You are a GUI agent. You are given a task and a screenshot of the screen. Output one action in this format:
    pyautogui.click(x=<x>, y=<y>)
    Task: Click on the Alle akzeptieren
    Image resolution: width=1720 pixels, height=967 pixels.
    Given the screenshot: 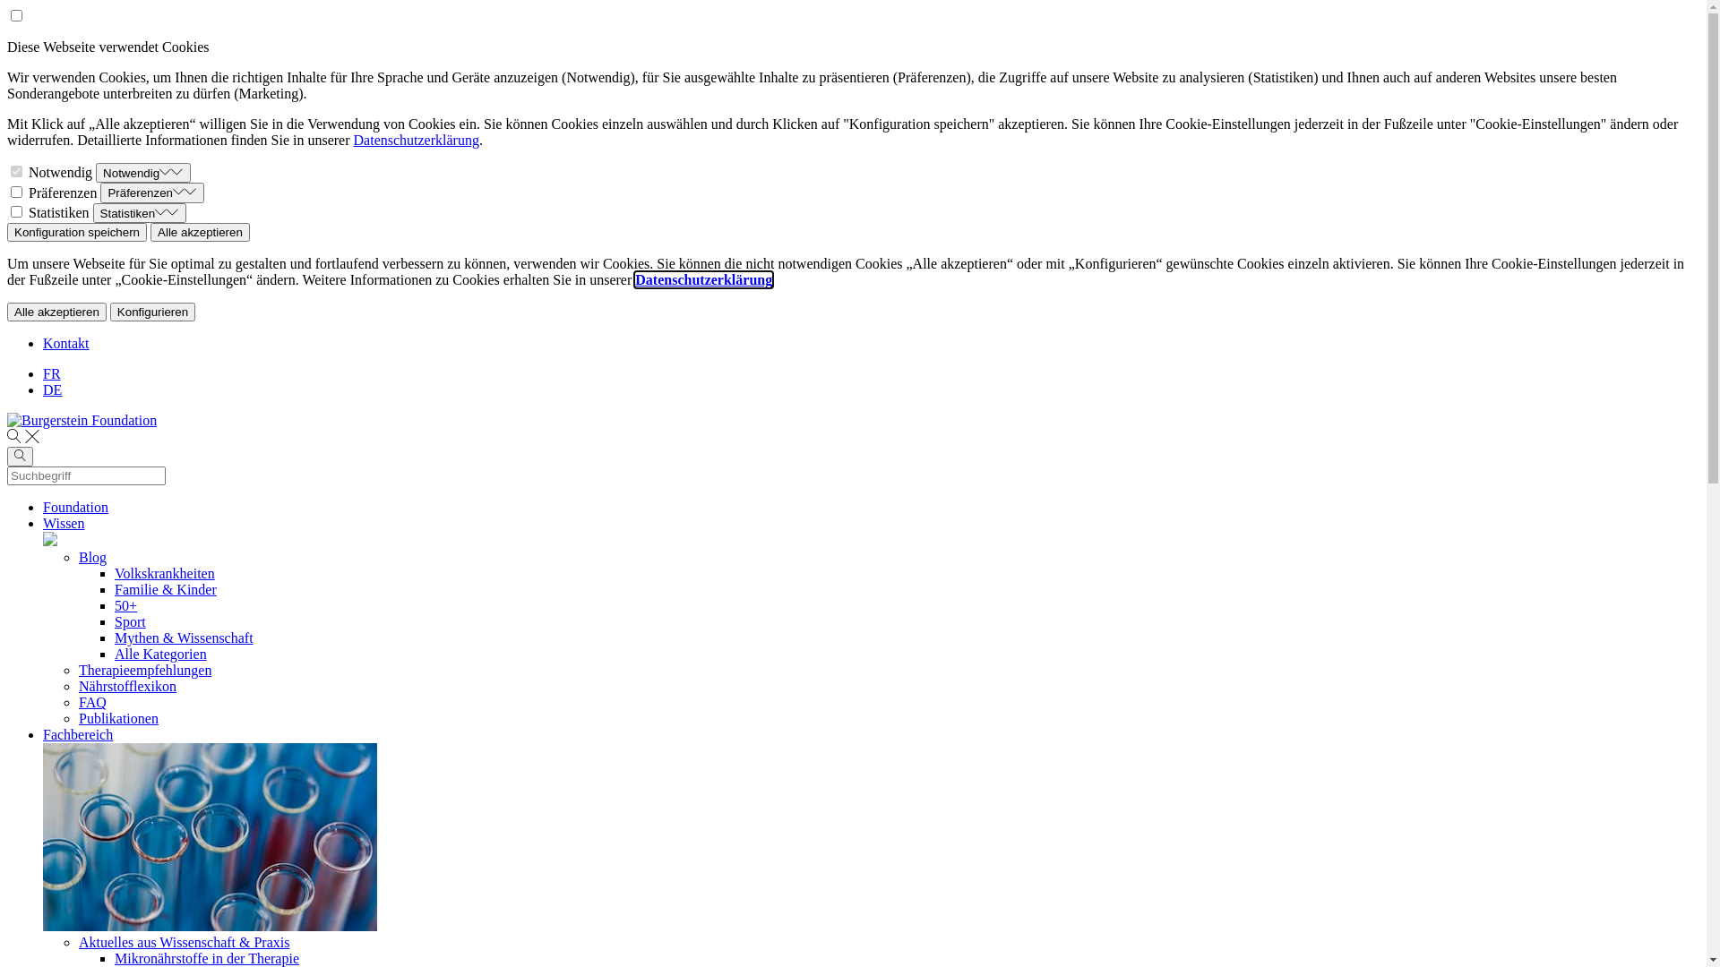 What is the action you would take?
    pyautogui.click(x=57, y=312)
    